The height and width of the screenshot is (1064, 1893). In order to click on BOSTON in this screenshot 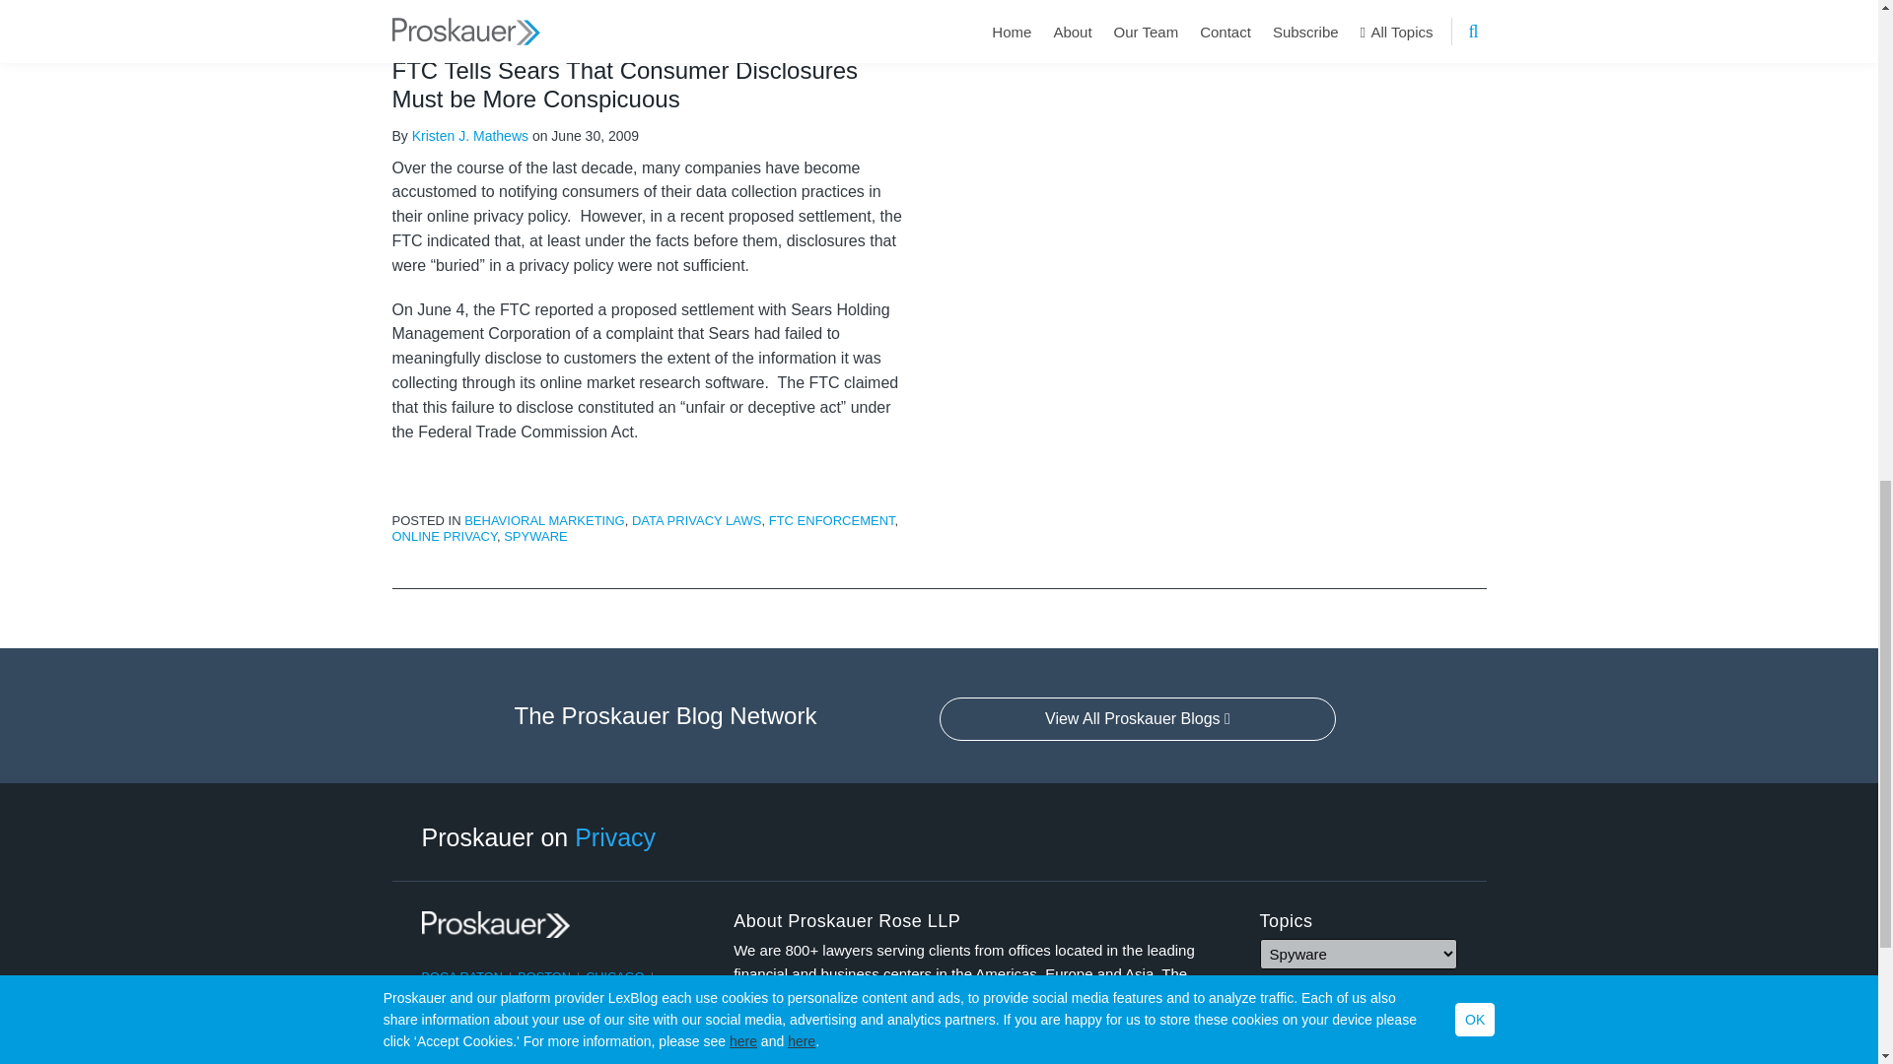, I will do `click(544, 976)`.